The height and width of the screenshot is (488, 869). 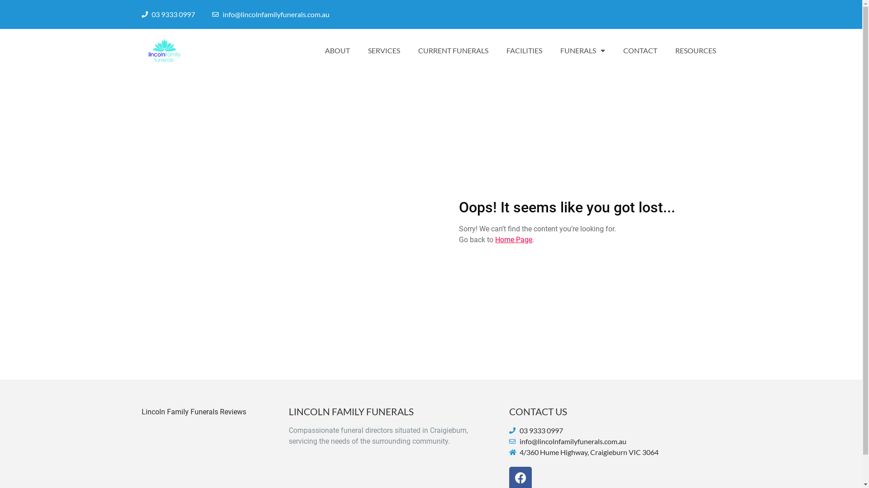 I want to click on CONTACT, so click(x=640, y=51).